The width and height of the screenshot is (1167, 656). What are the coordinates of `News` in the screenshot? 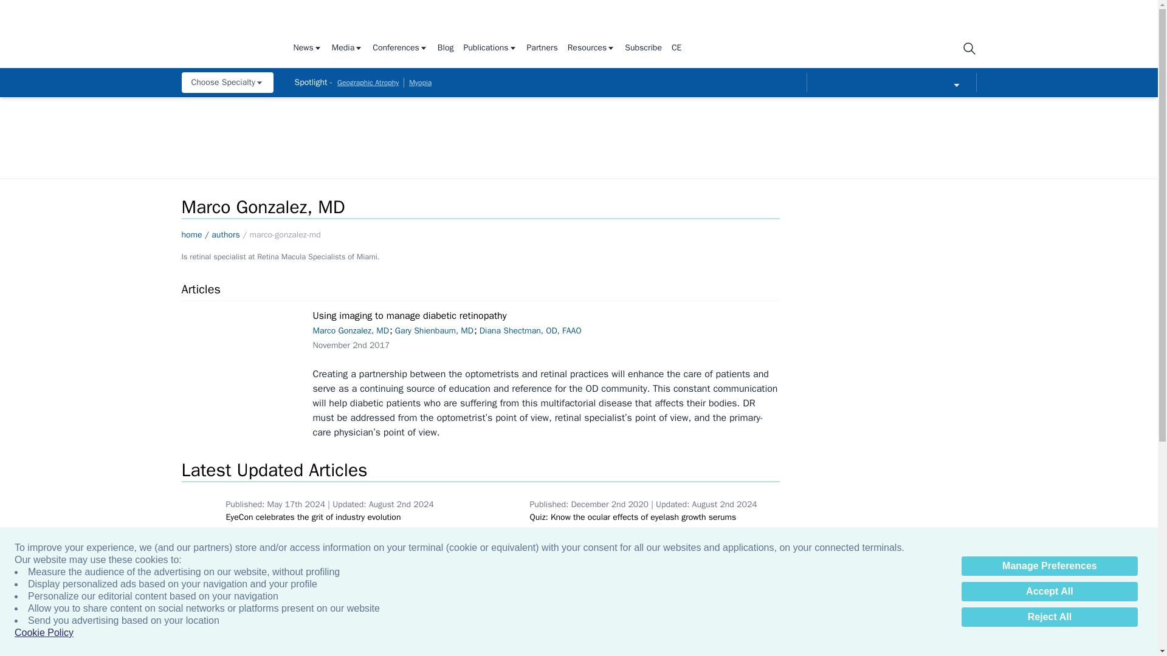 It's located at (307, 49).